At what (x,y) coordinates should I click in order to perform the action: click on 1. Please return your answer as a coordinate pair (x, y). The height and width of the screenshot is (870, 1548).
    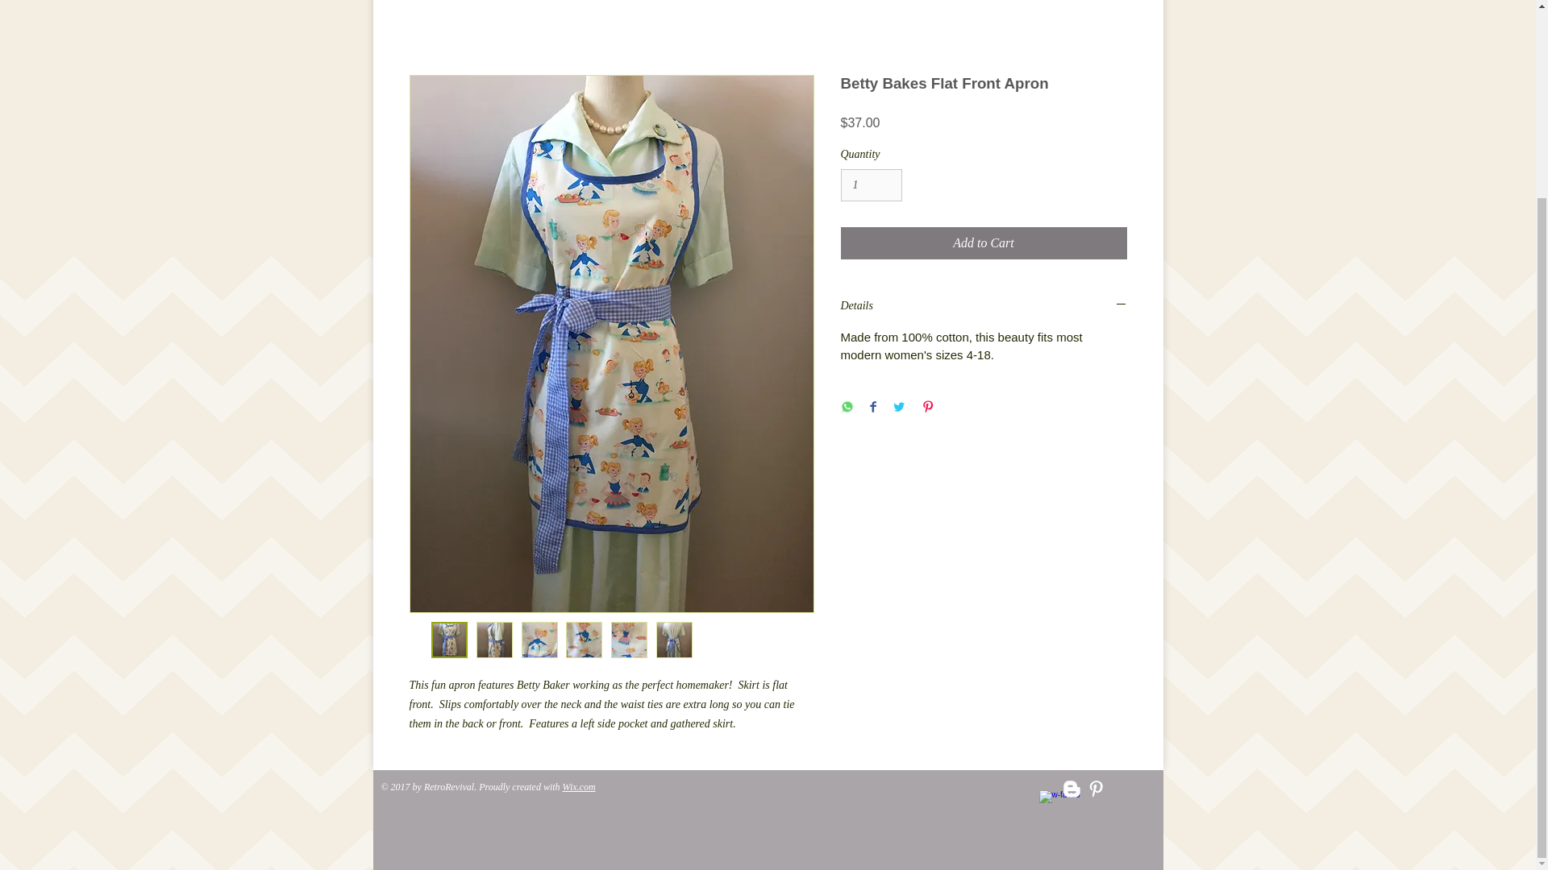
    Looking at the image, I should click on (871, 185).